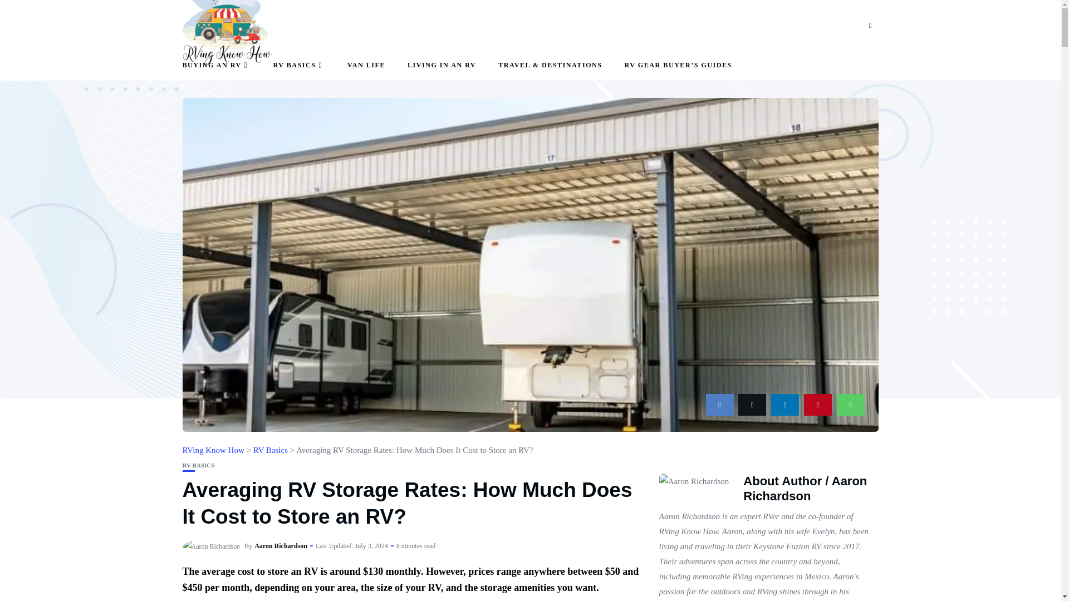  What do you see at coordinates (217, 65) in the screenshot?
I see `BUYING AN RV` at bounding box center [217, 65].